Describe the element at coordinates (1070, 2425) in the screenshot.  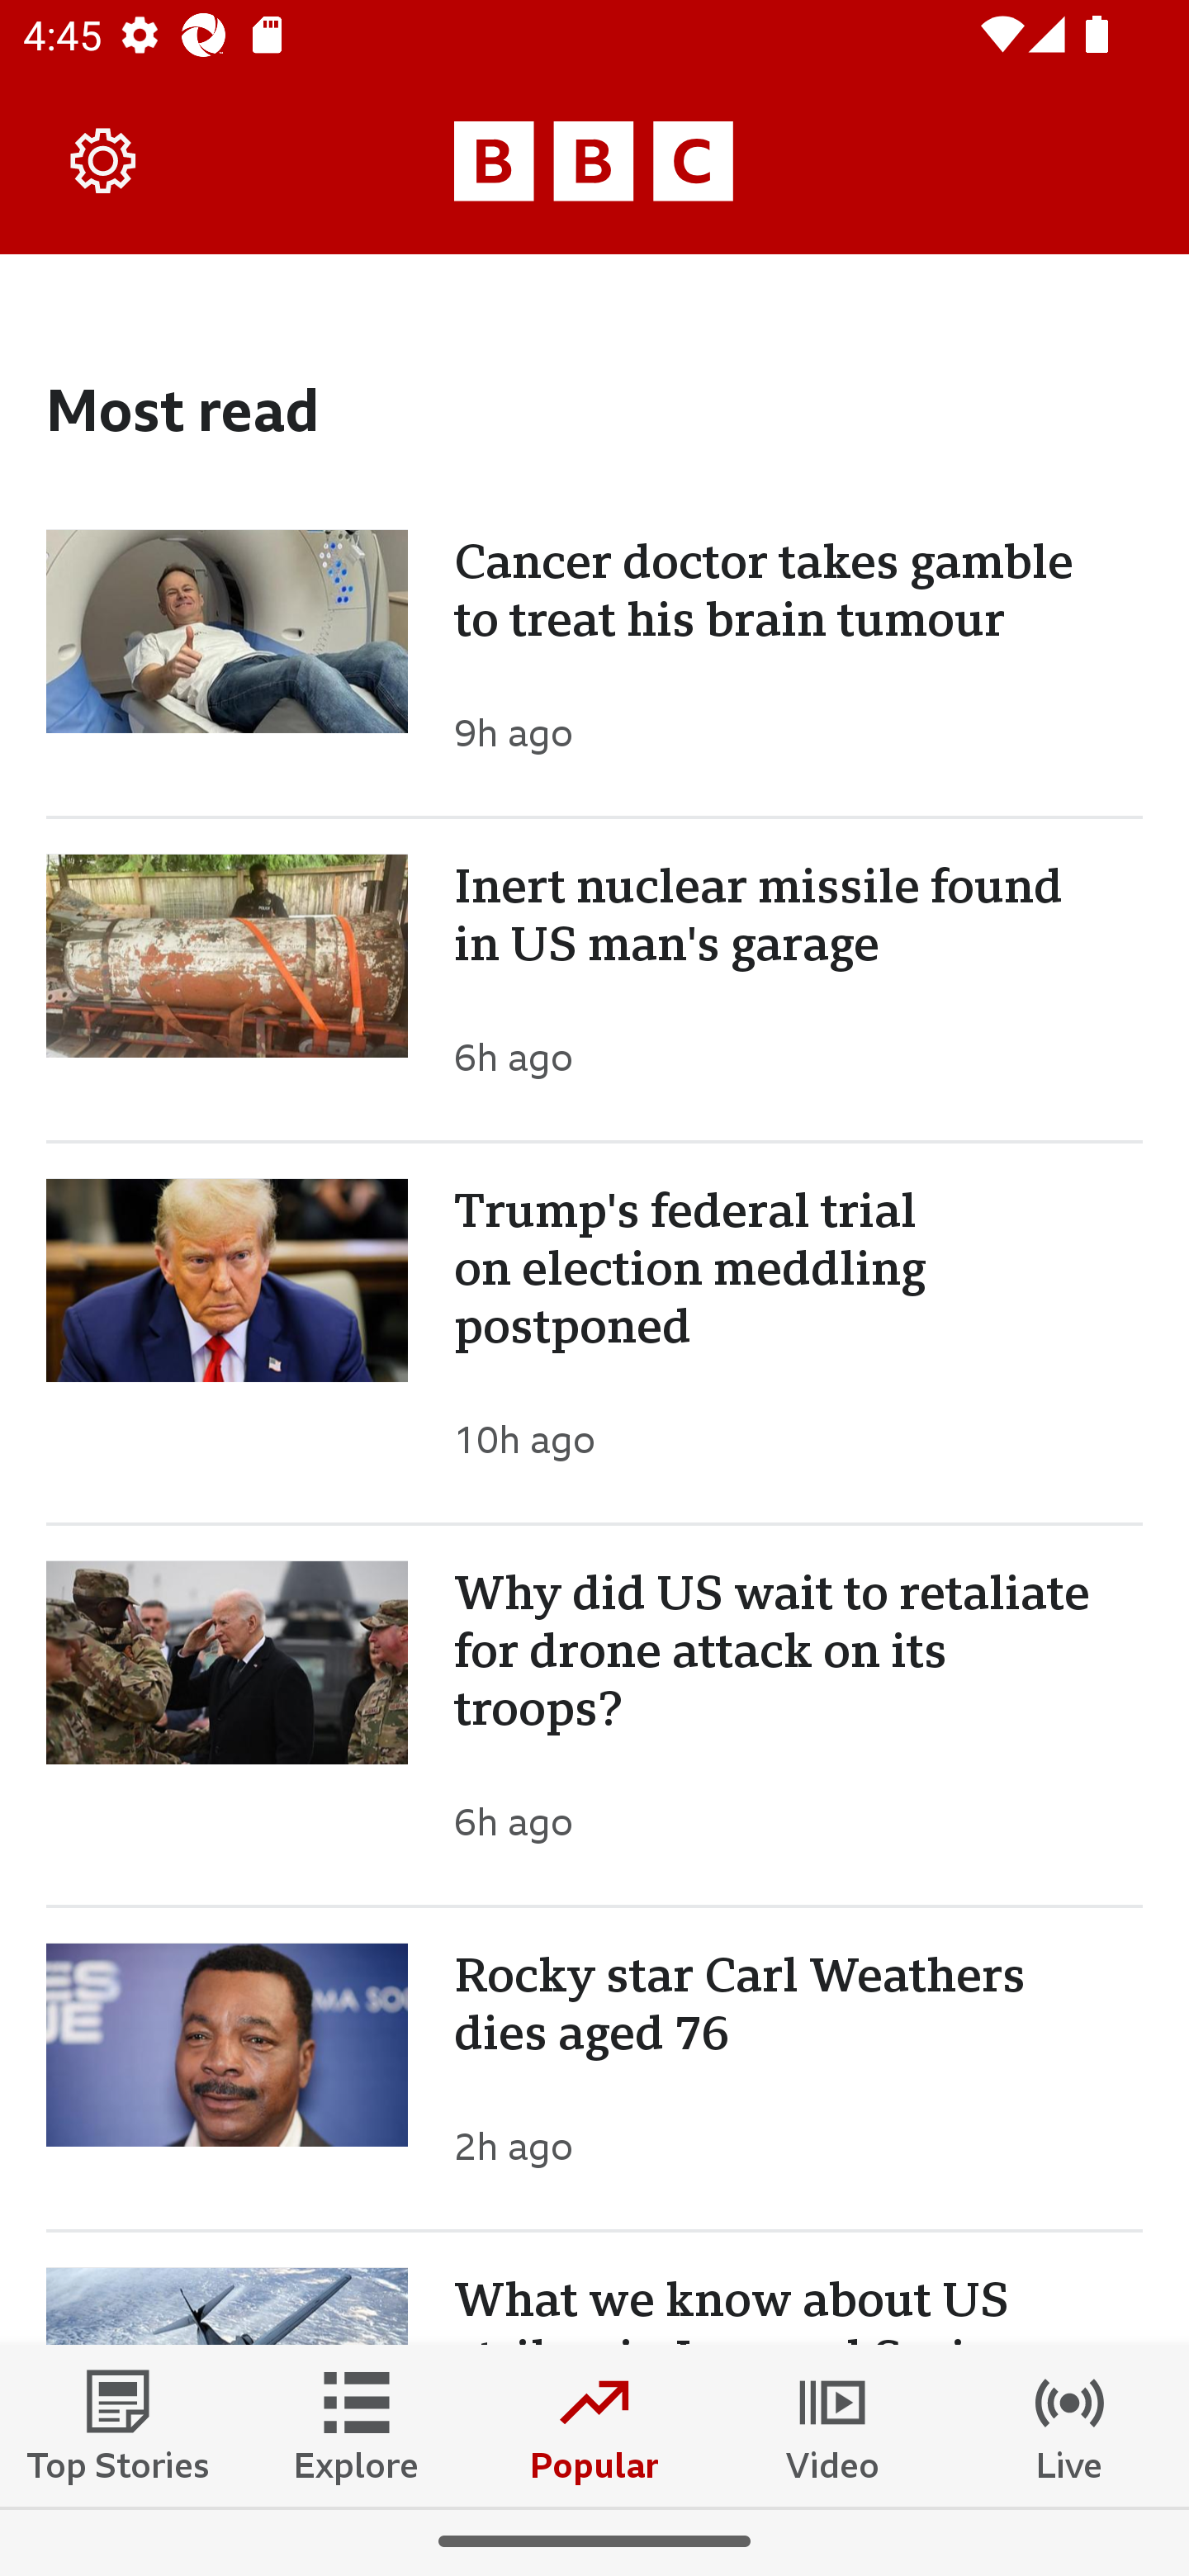
I see `Live` at that location.